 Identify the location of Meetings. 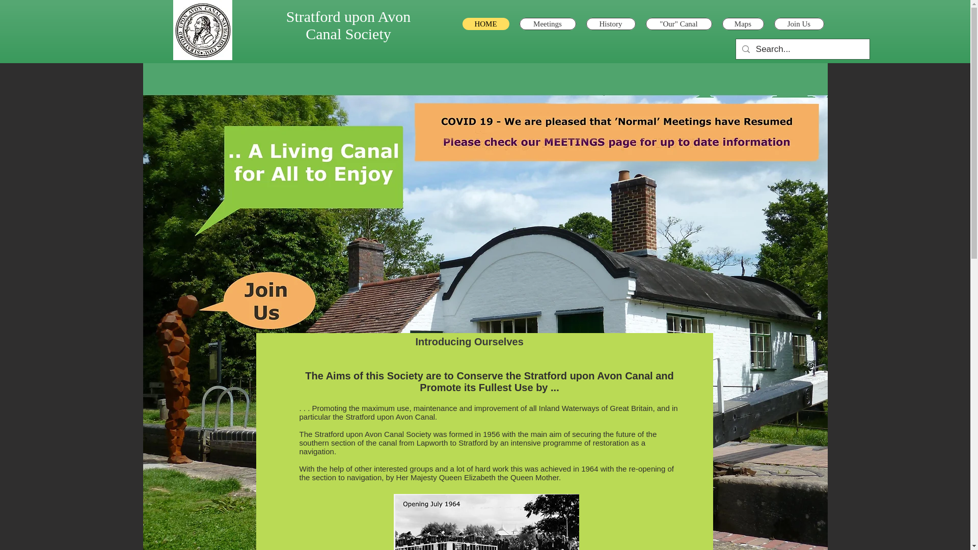
(547, 23).